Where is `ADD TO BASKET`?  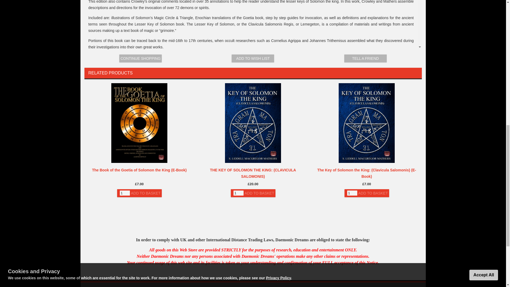
ADD TO BASKET is located at coordinates (146, 193).